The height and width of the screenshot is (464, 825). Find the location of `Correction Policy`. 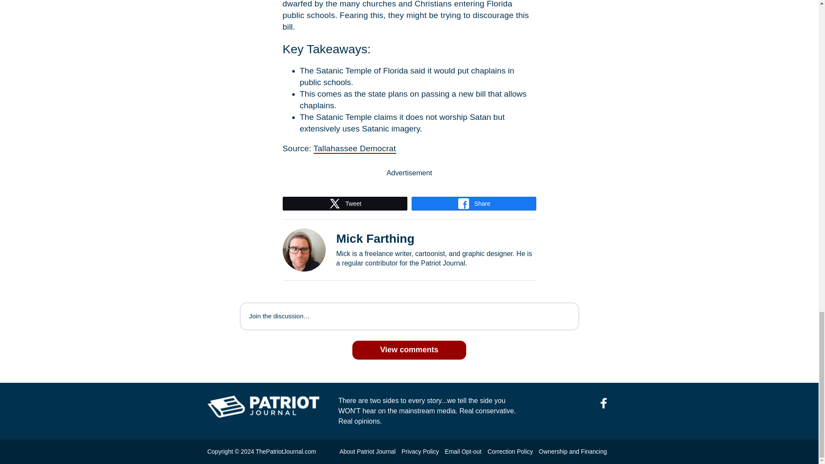

Correction Policy is located at coordinates (510, 452).